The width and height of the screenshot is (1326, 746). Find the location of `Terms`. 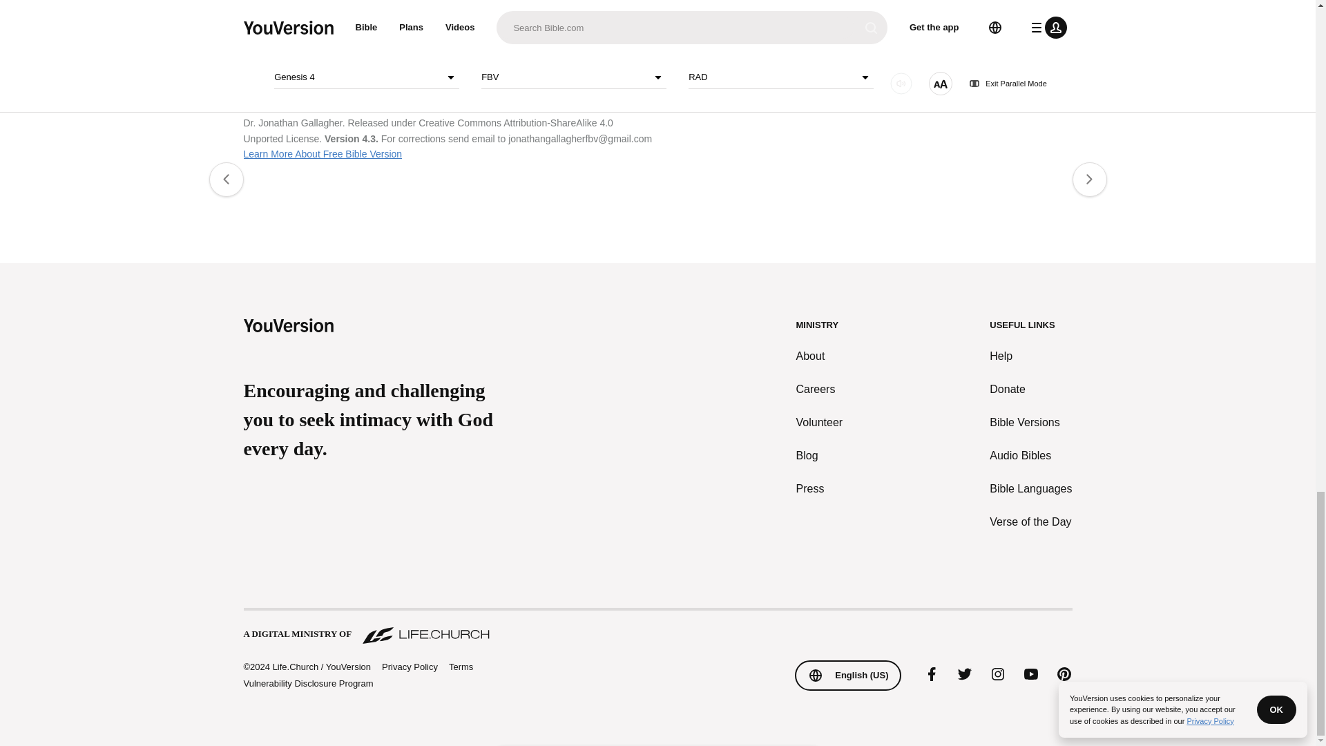

Terms is located at coordinates (461, 667).